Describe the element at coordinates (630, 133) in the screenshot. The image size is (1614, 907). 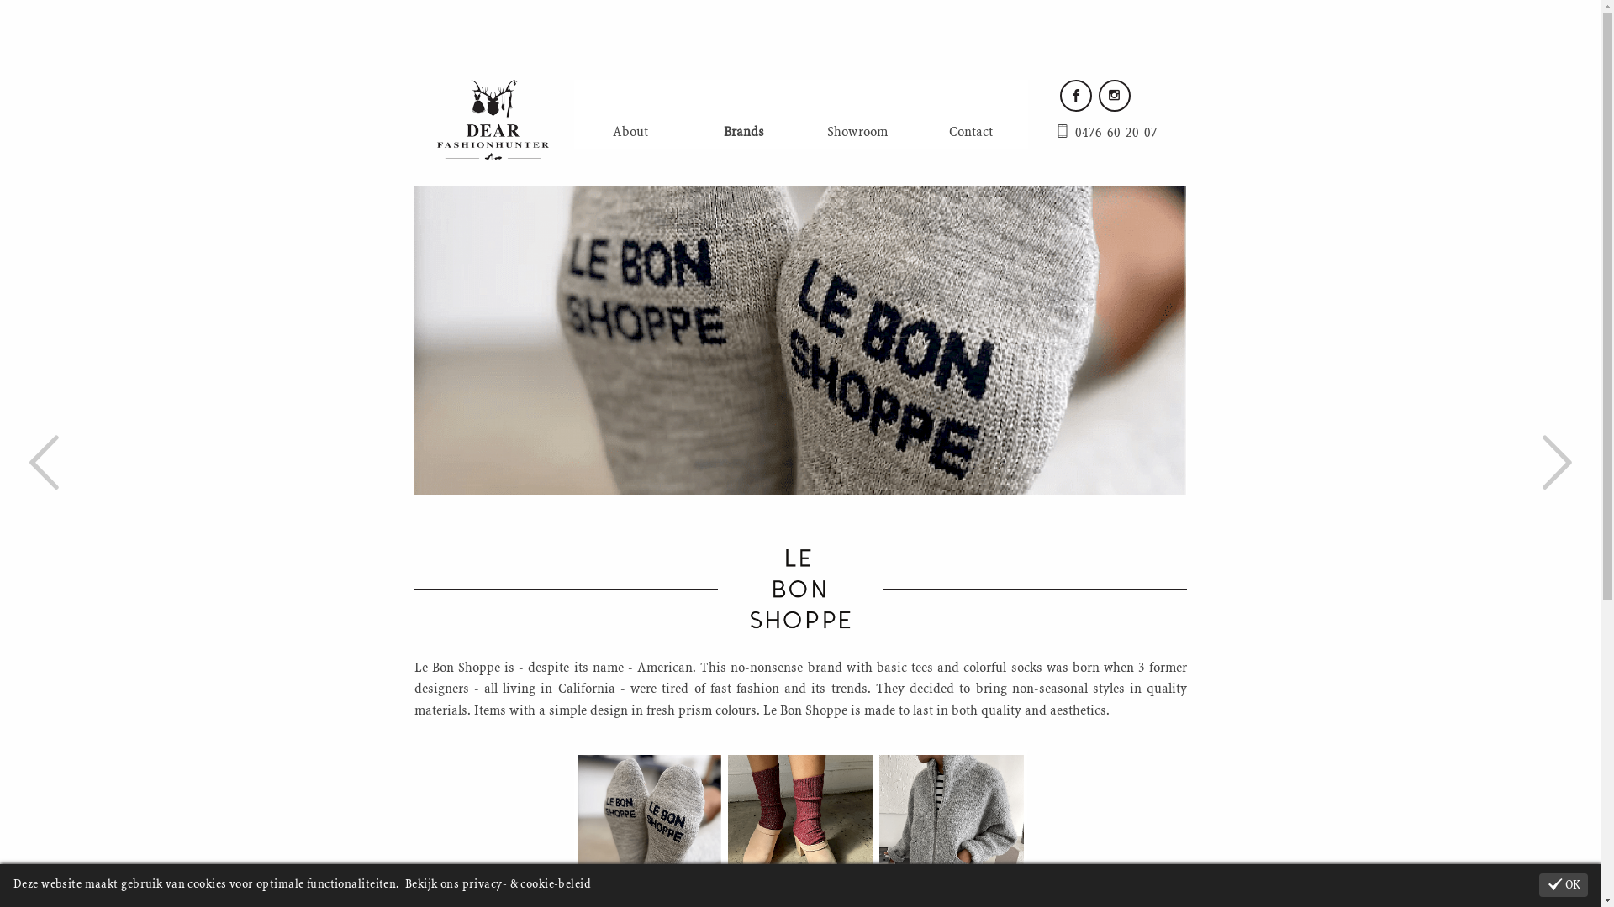
I see `About` at that location.